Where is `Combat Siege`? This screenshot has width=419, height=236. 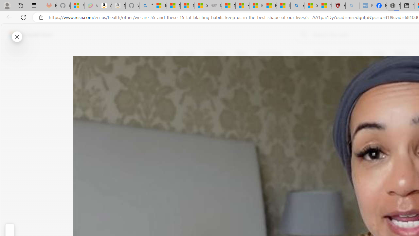
Combat Siege is located at coordinates (215, 6).